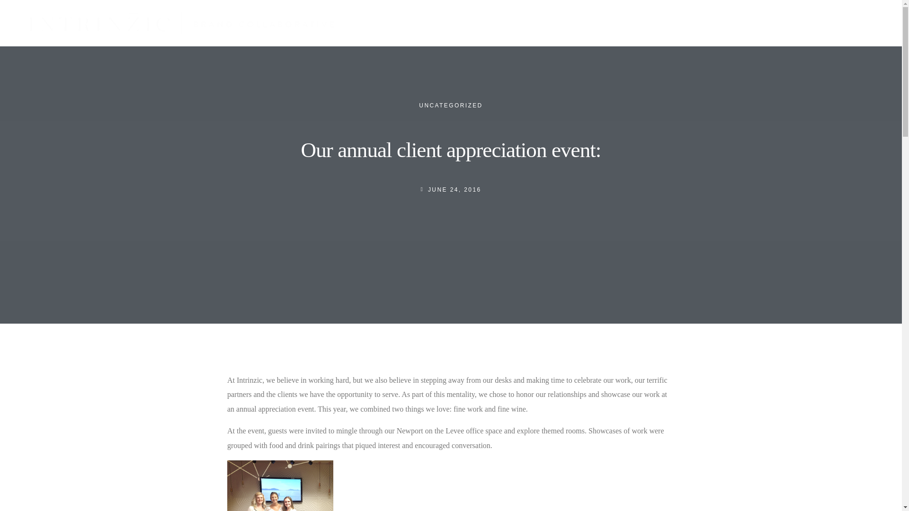 This screenshot has height=511, width=909. What do you see at coordinates (602, 24) in the screenshot?
I see `WORK` at bounding box center [602, 24].